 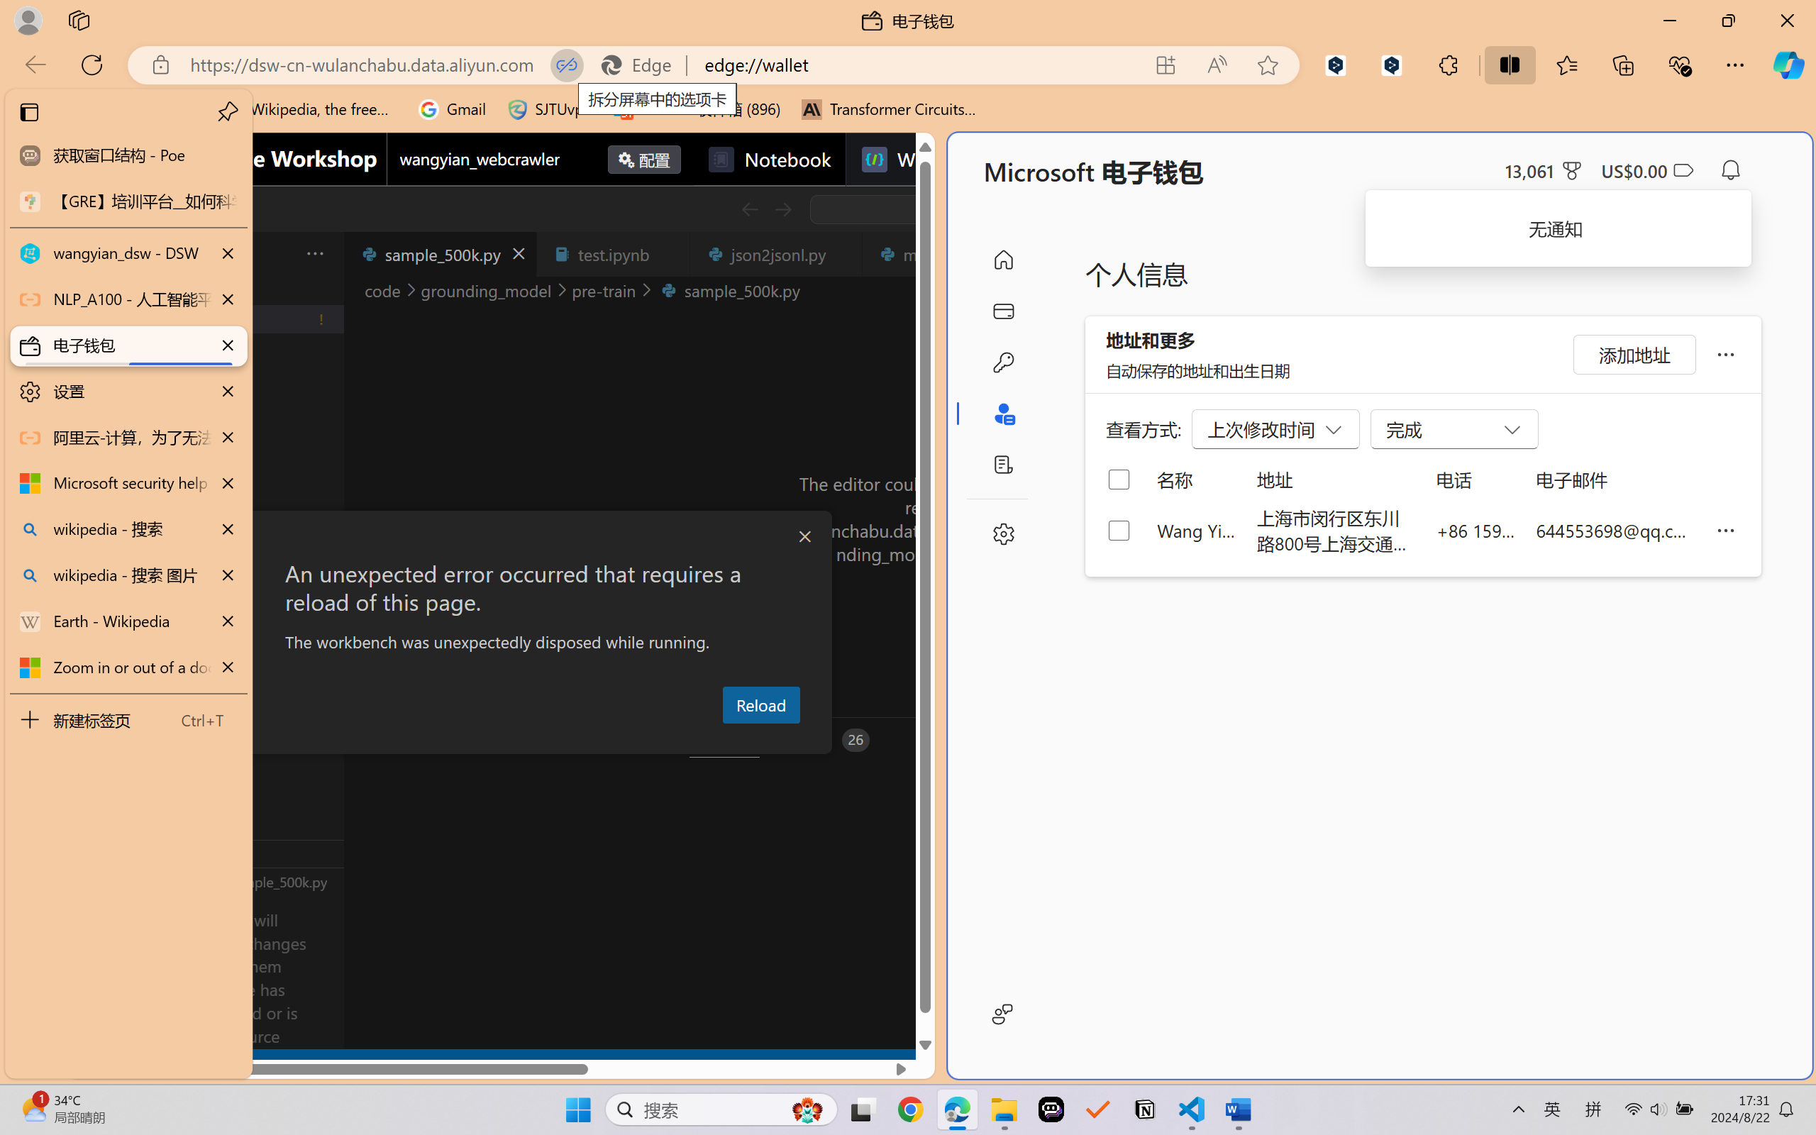 What do you see at coordinates (96, 552) in the screenshot?
I see `Extensions (Ctrl+Shift+X)` at bounding box center [96, 552].